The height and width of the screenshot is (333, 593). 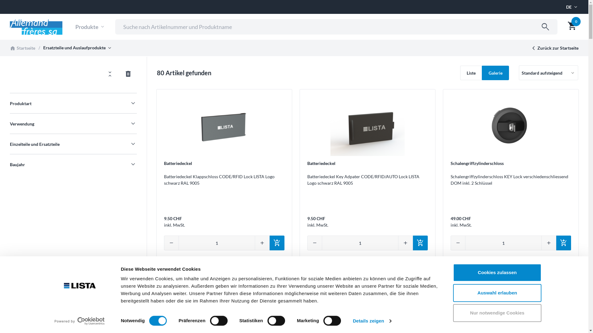 What do you see at coordinates (497, 293) in the screenshot?
I see `Auswahl erlauben` at bounding box center [497, 293].